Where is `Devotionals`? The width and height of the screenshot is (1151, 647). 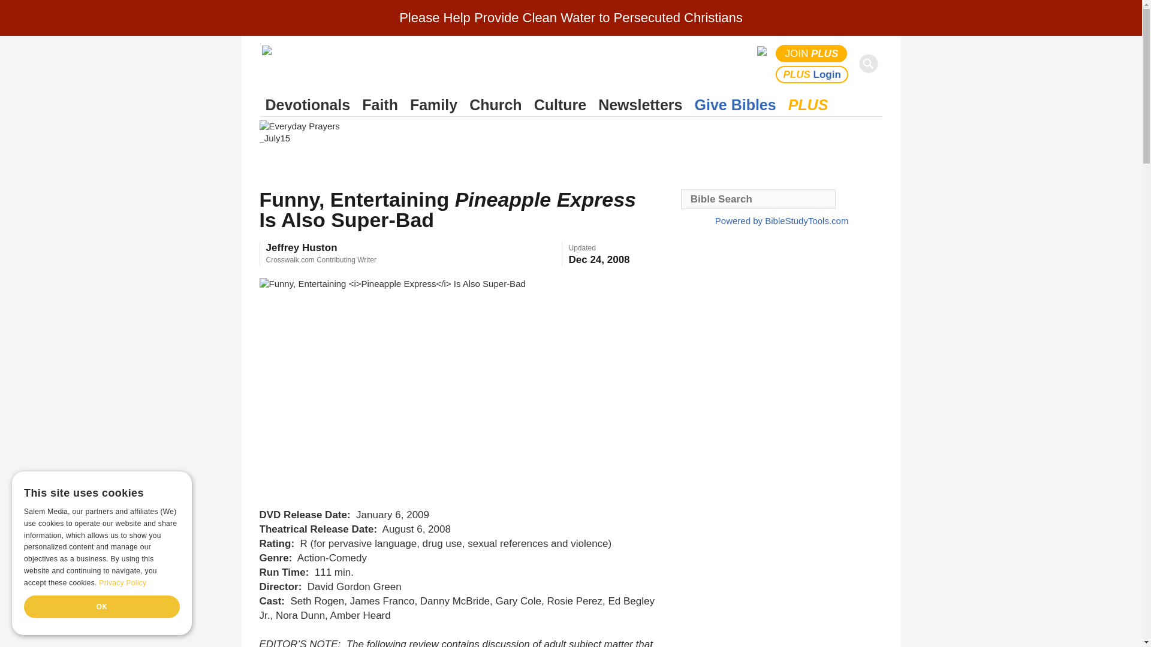
Devotionals is located at coordinates (308, 105).